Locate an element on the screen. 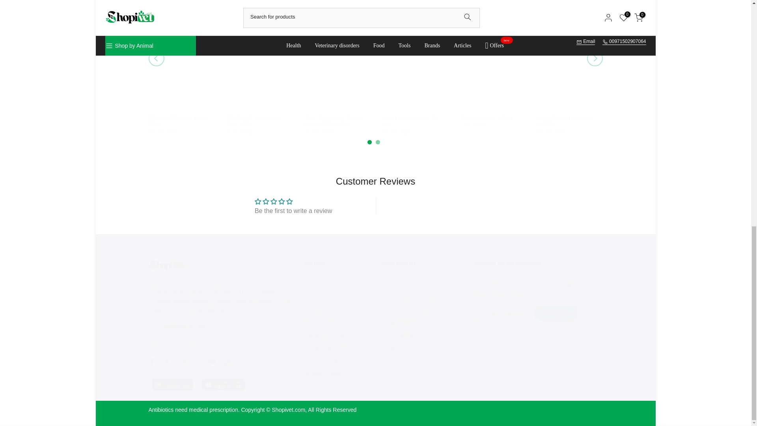 The width and height of the screenshot is (757, 426). Follow us on Tik Tok is located at coordinates (226, 361).